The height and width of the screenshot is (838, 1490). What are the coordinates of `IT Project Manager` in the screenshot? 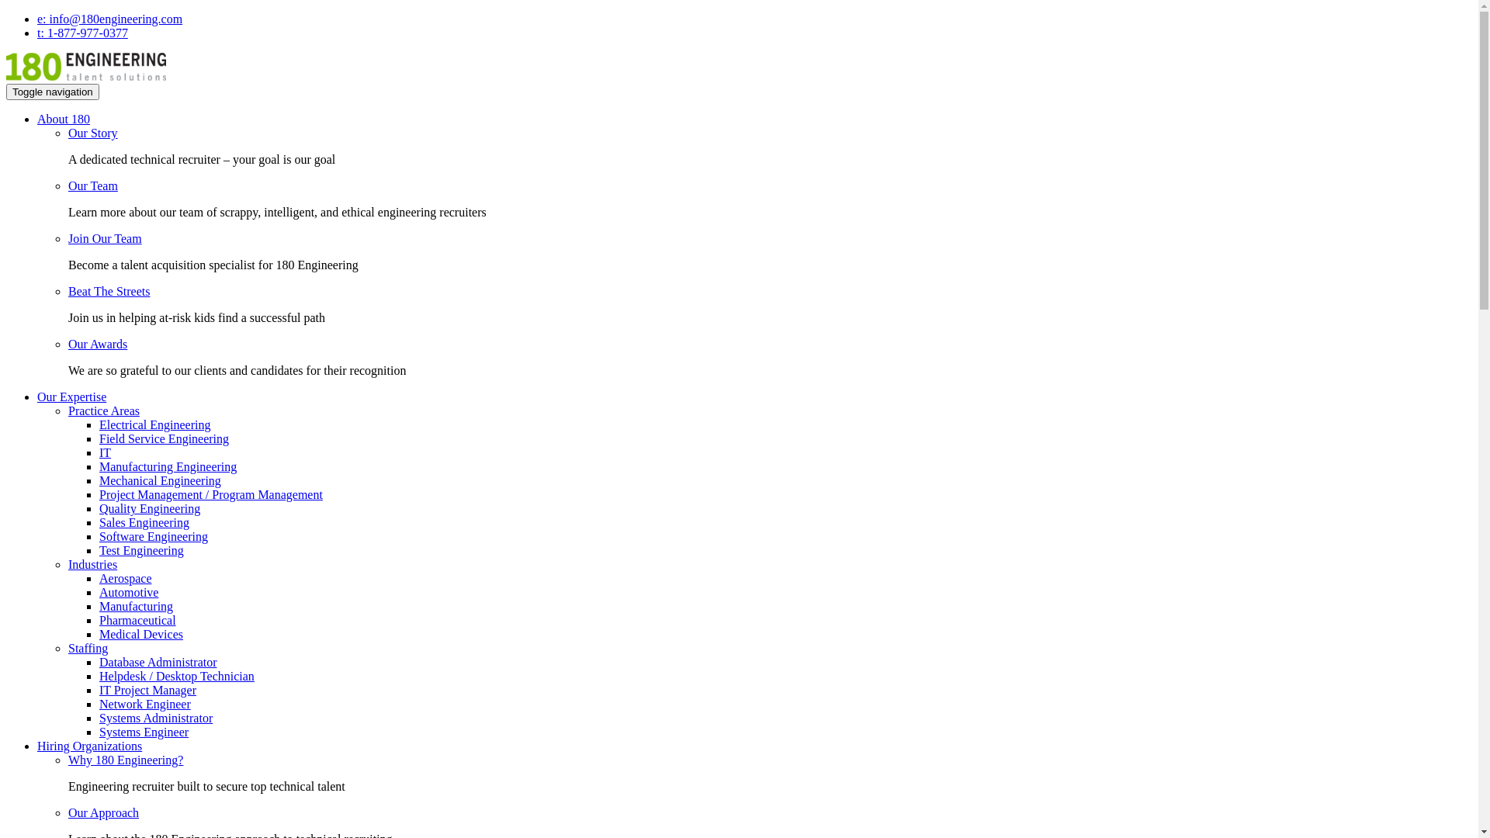 It's located at (147, 691).